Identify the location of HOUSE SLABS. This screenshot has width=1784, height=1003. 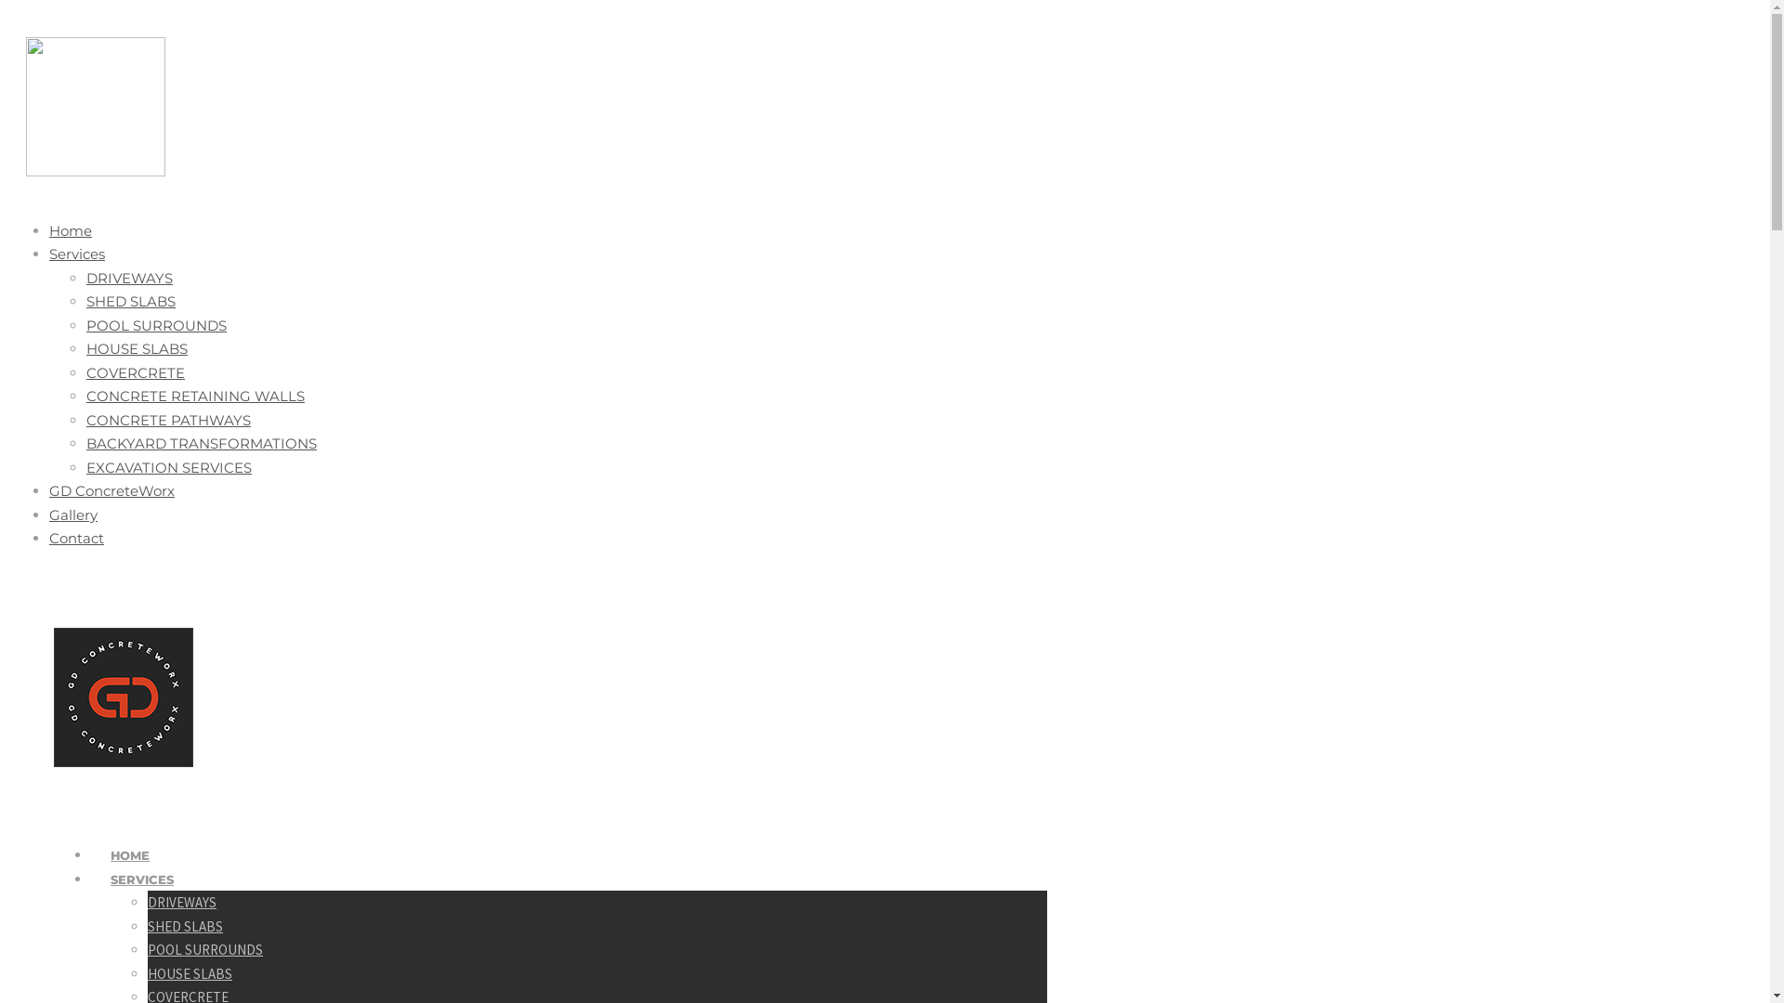
(138, 348).